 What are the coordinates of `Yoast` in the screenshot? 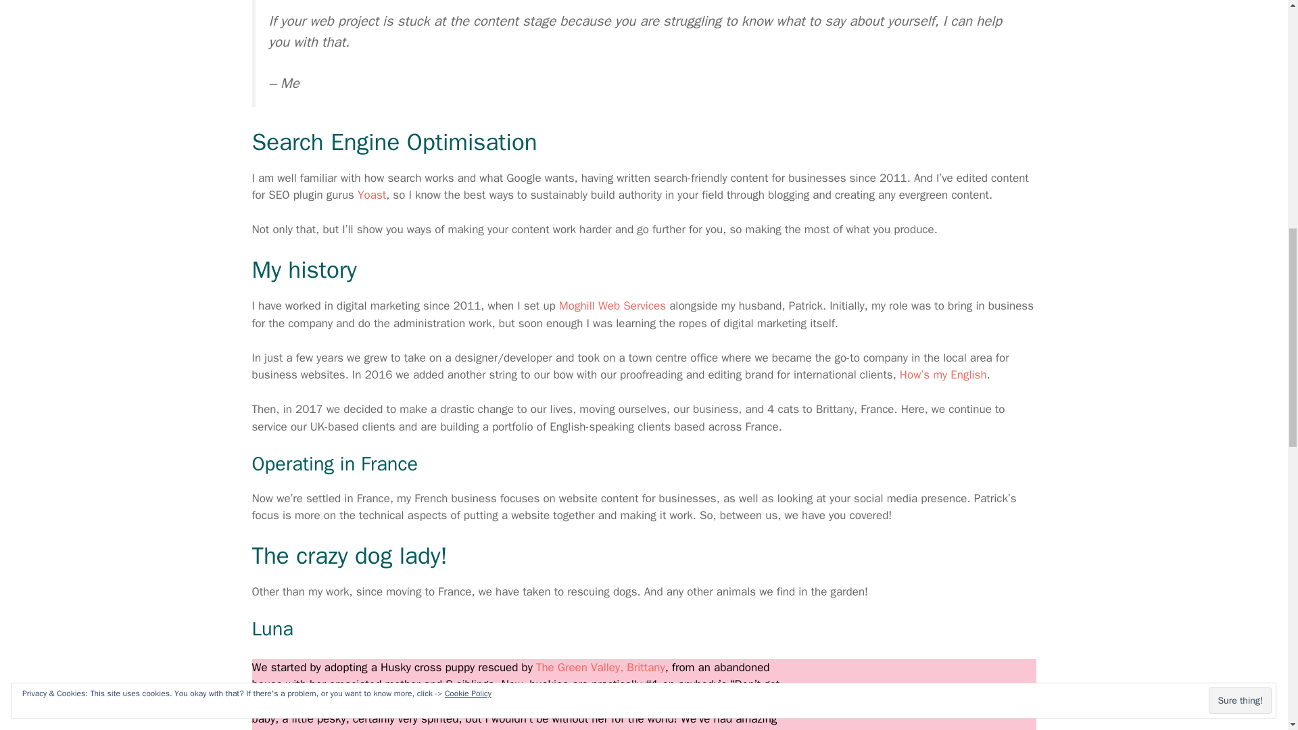 It's located at (372, 195).